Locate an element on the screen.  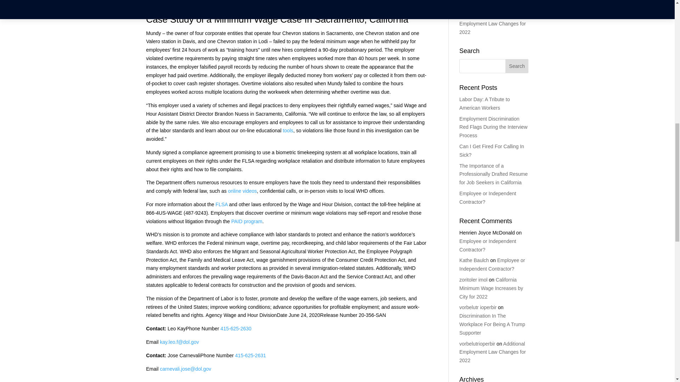
online videos is located at coordinates (242, 191).